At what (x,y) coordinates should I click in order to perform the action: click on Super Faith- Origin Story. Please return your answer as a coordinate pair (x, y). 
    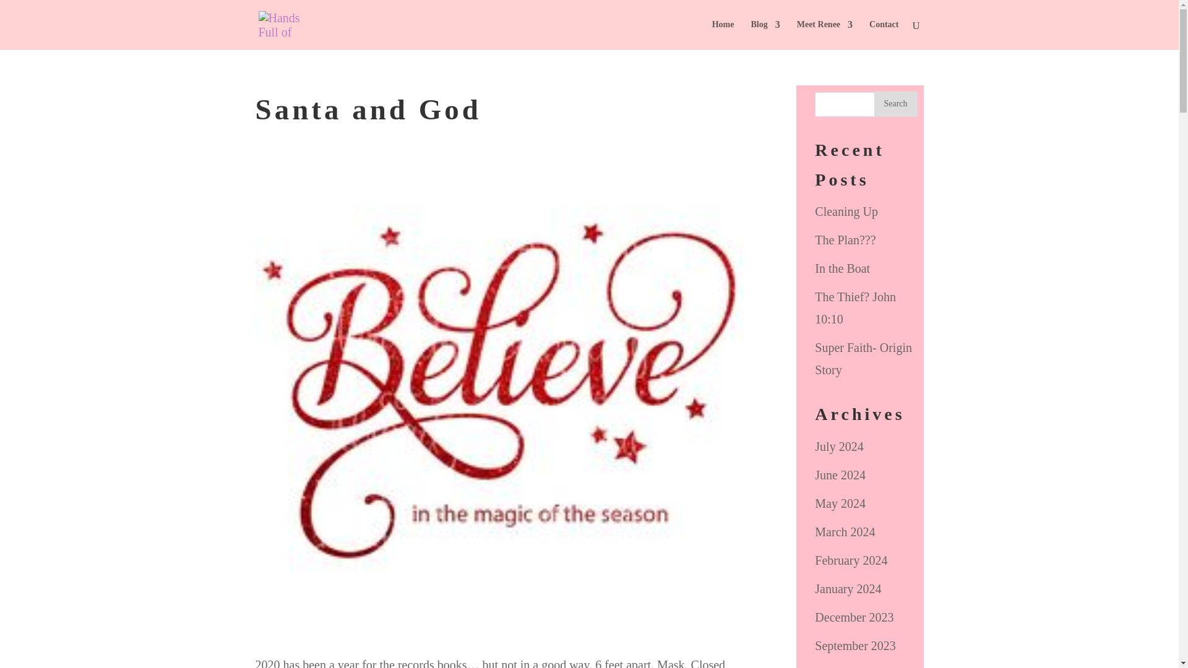
    Looking at the image, I should click on (864, 359).